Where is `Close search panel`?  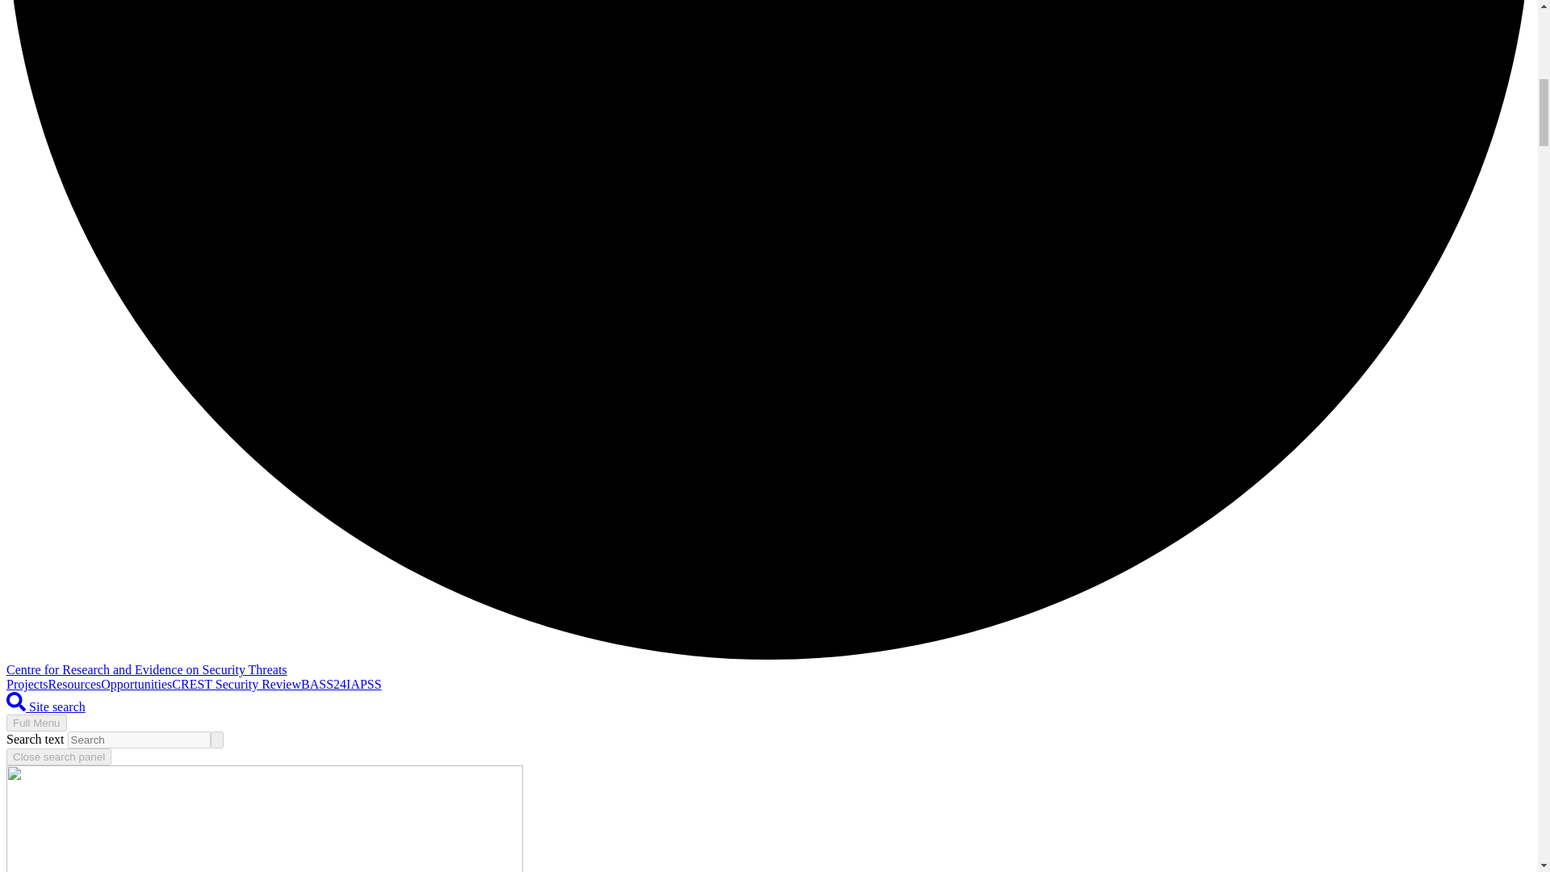
Close search panel is located at coordinates (58, 757).